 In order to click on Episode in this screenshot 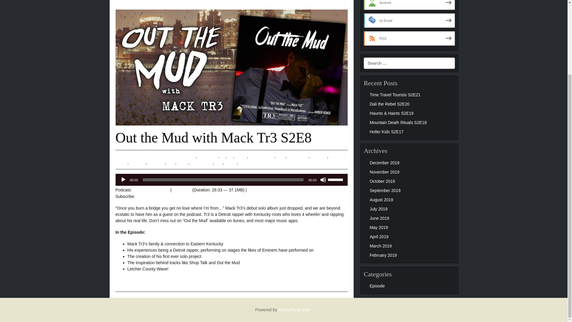, I will do `click(162, 156)`.